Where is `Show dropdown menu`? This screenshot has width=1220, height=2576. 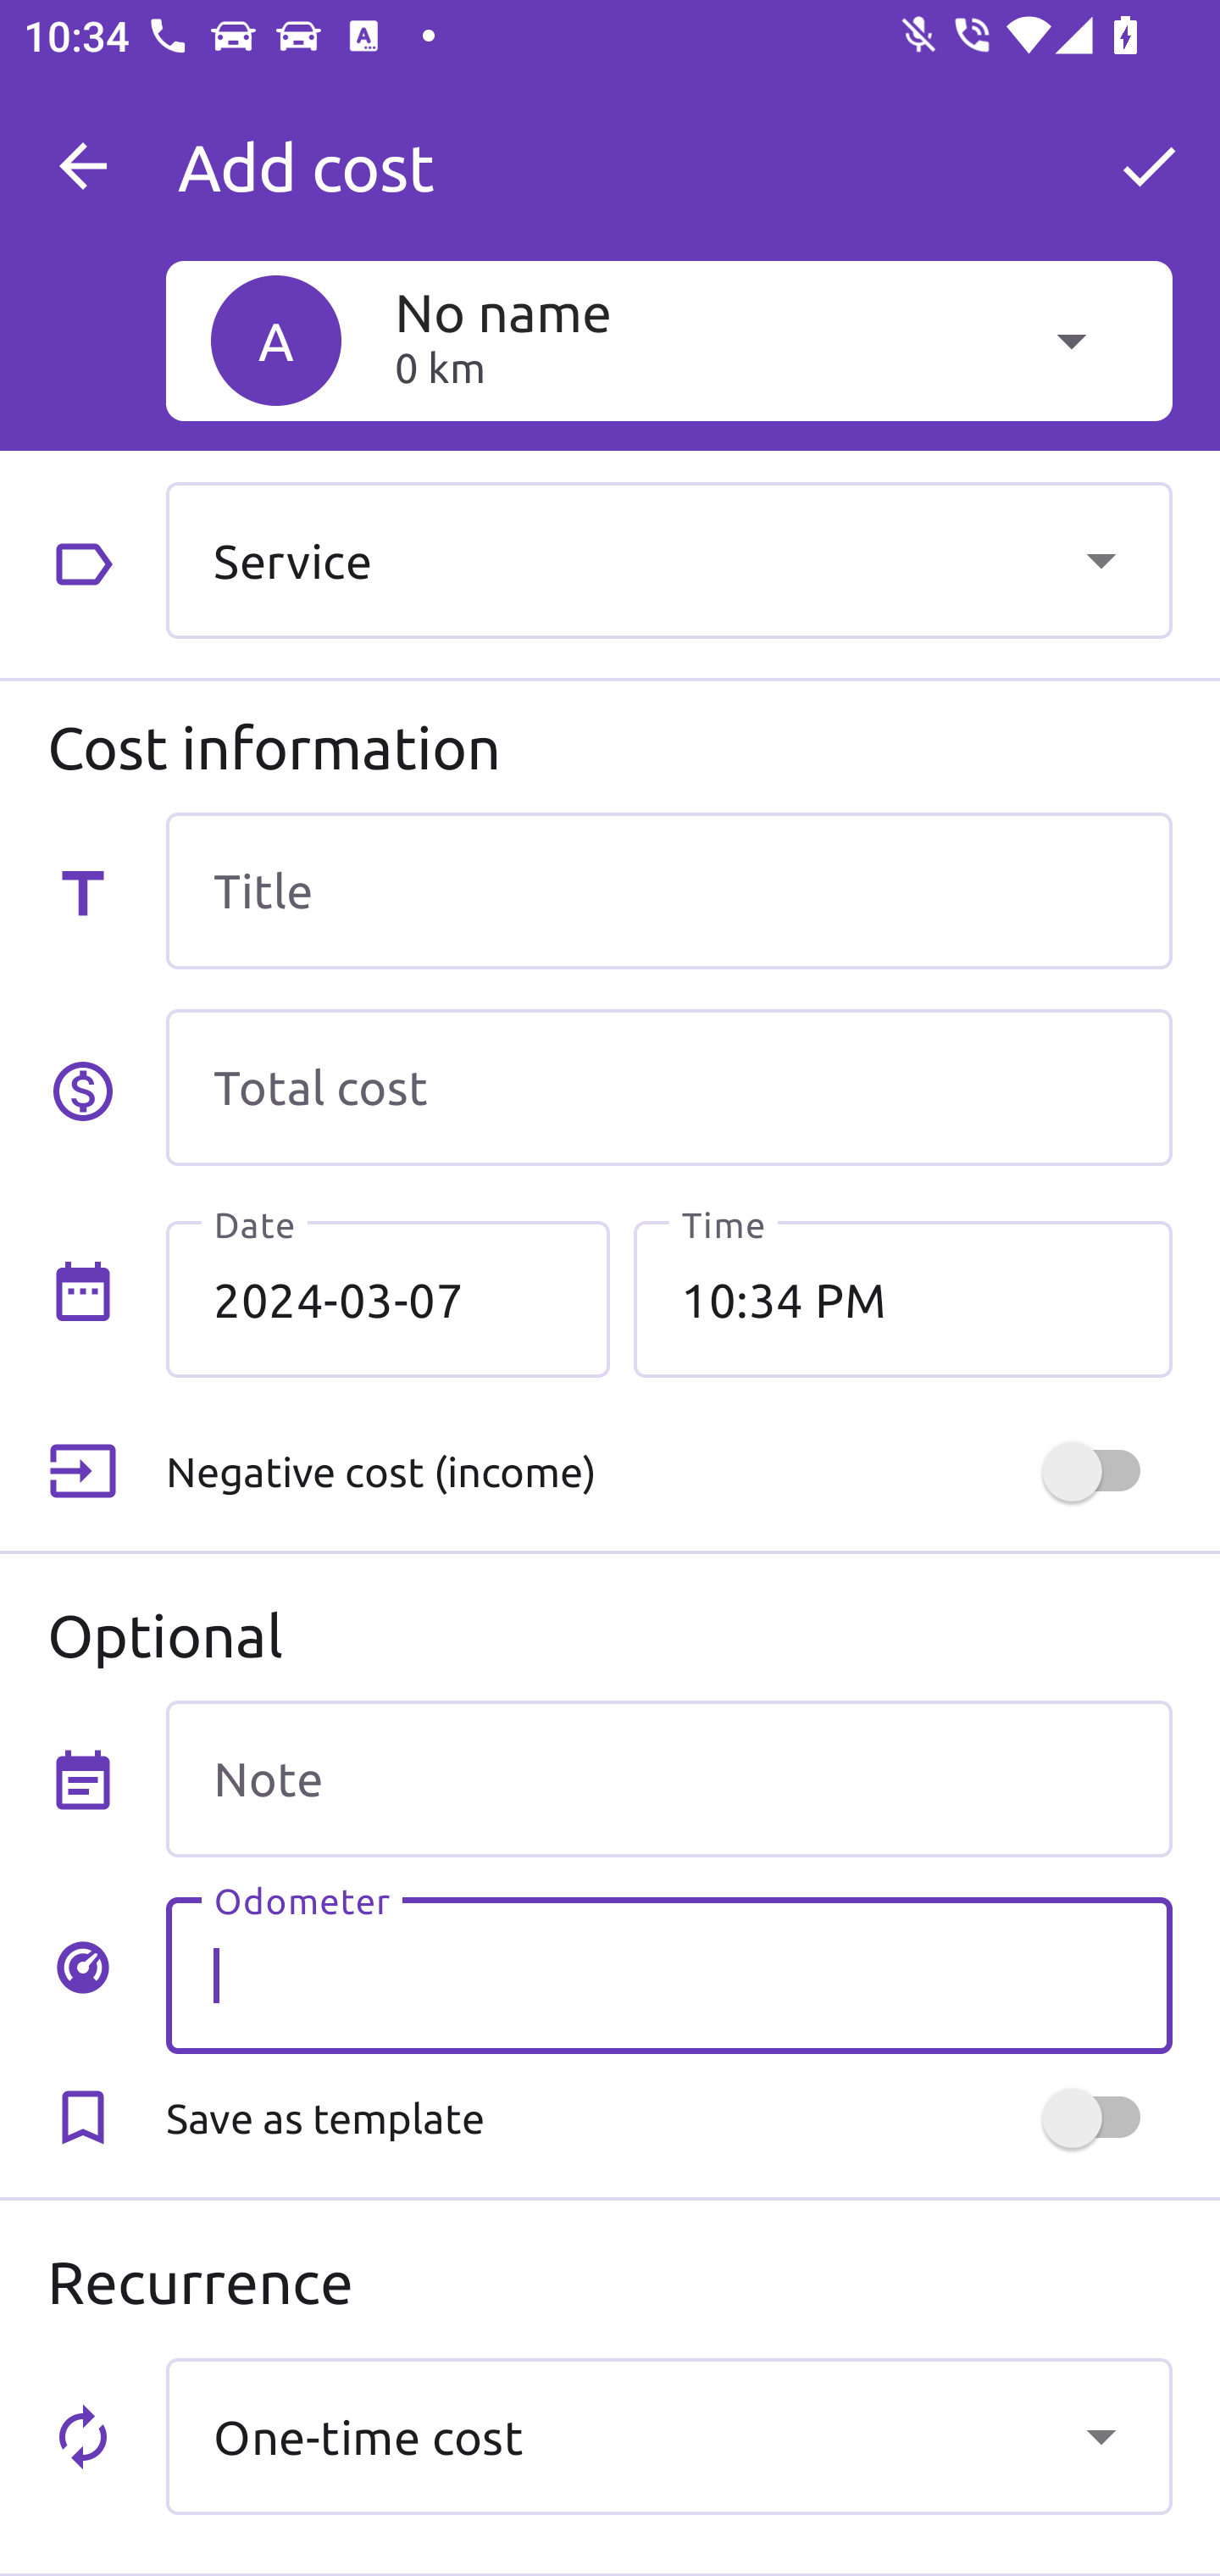
Show dropdown menu is located at coordinates (1101, 2435).